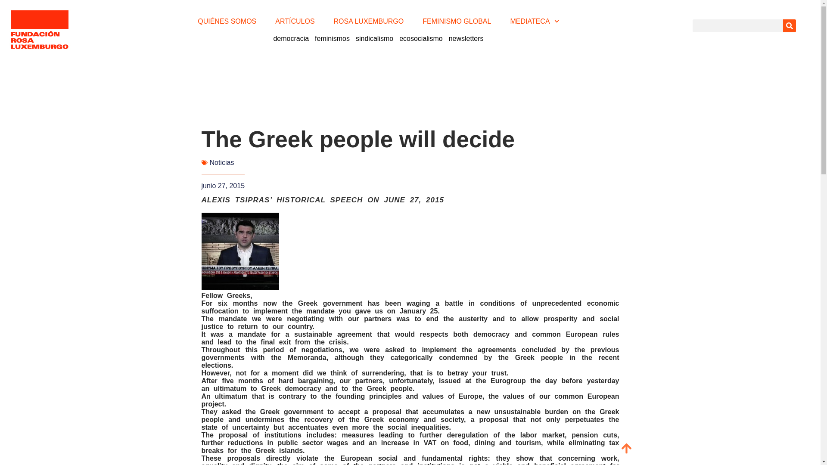  Describe the element at coordinates (457, 22) in the screenshot. I see `FEMINISMO GLOBAL` at that location.